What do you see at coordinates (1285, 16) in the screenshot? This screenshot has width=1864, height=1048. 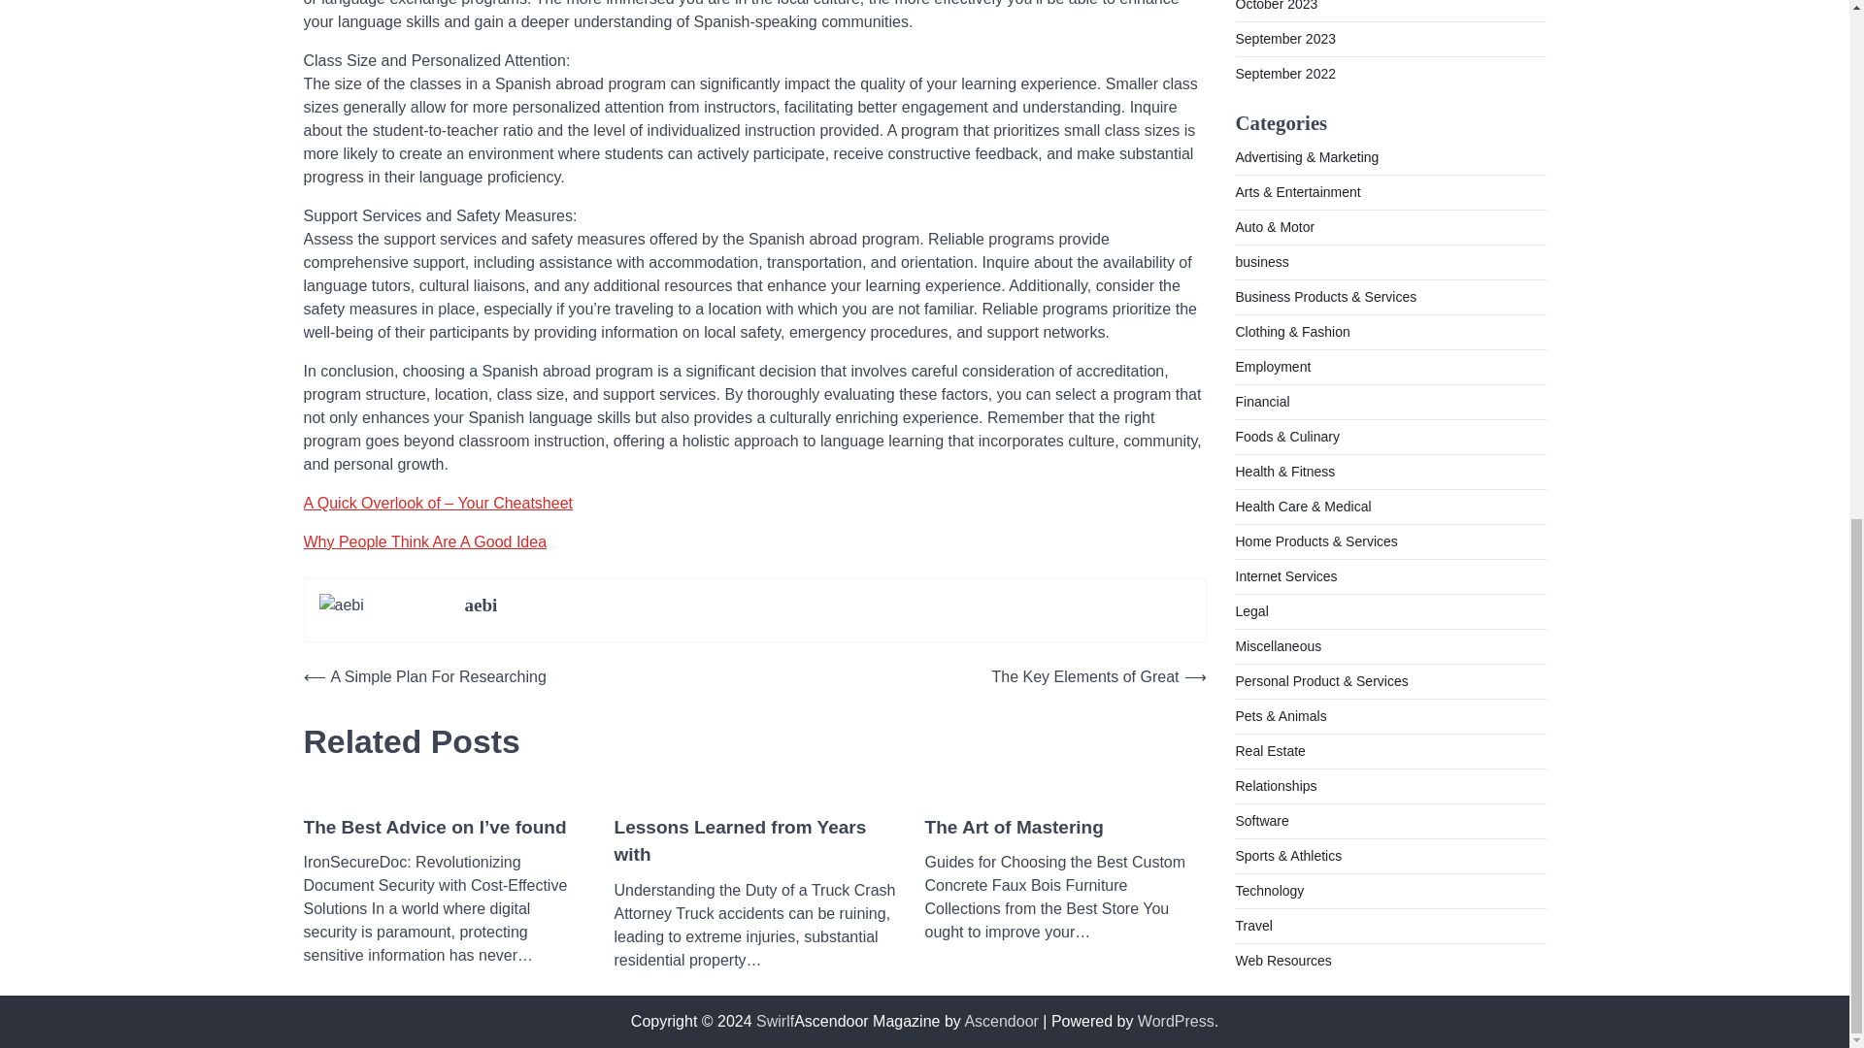 I see `September 2023` at bounding box center [1285, 16].